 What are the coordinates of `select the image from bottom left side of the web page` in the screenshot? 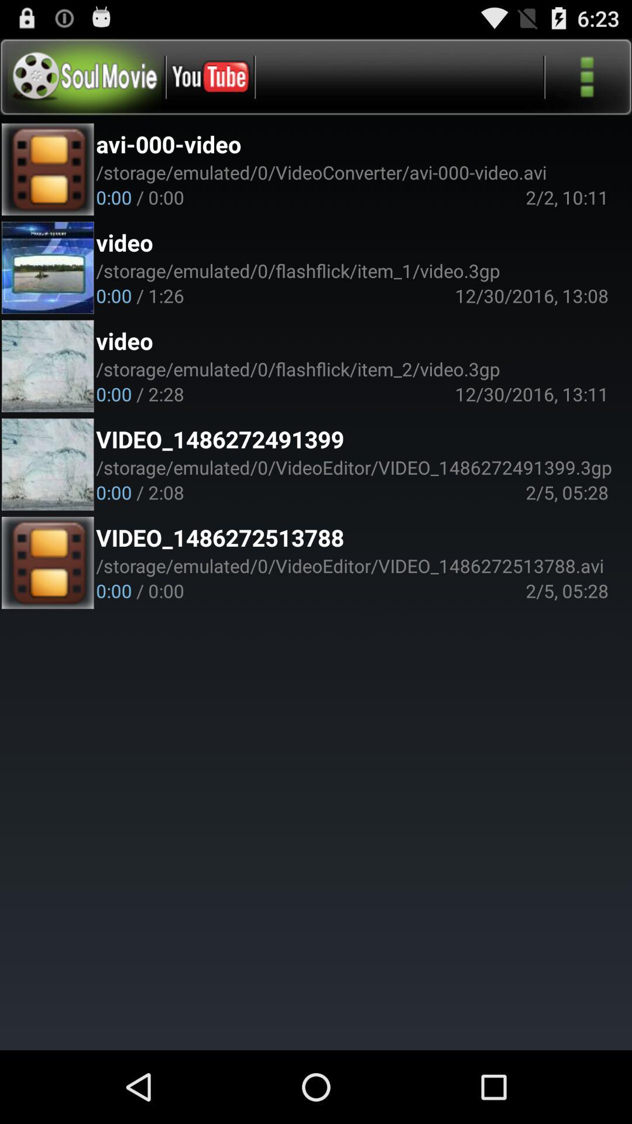 It's located at (48, 563).